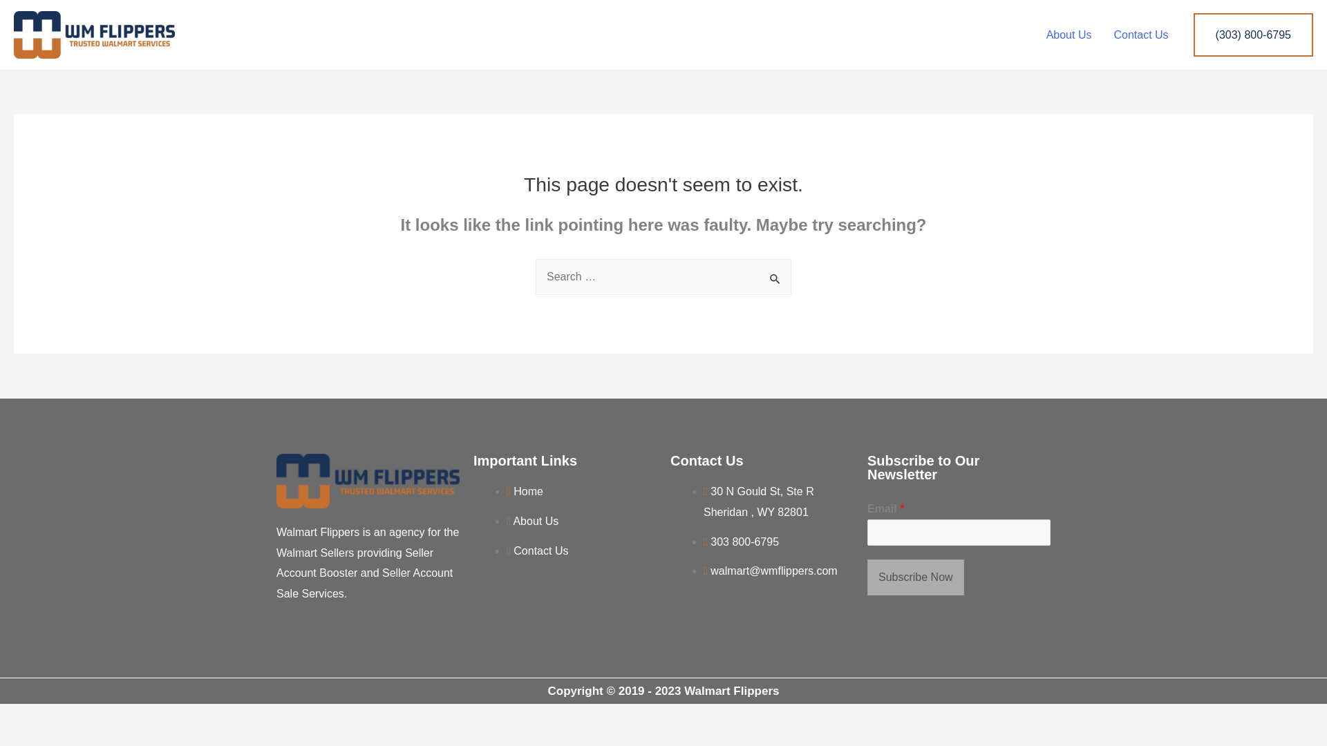 This screenshot has height=746, width=1327. What do you see at coordinates (532, 521) in the screenshot?
I see `About Us` at bounding box center [532, 521].